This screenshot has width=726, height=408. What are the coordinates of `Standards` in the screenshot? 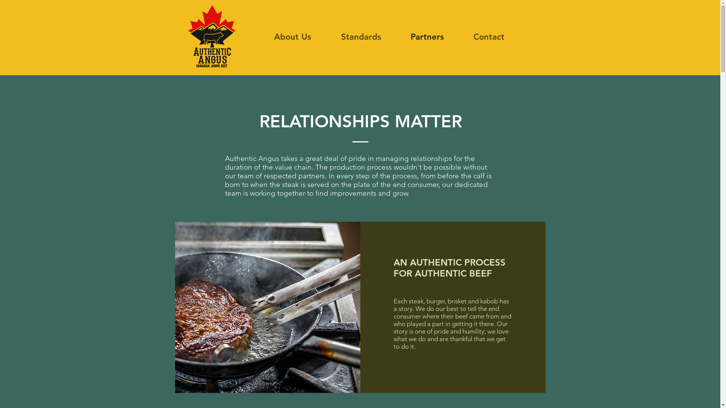 It's located at (361, 37).